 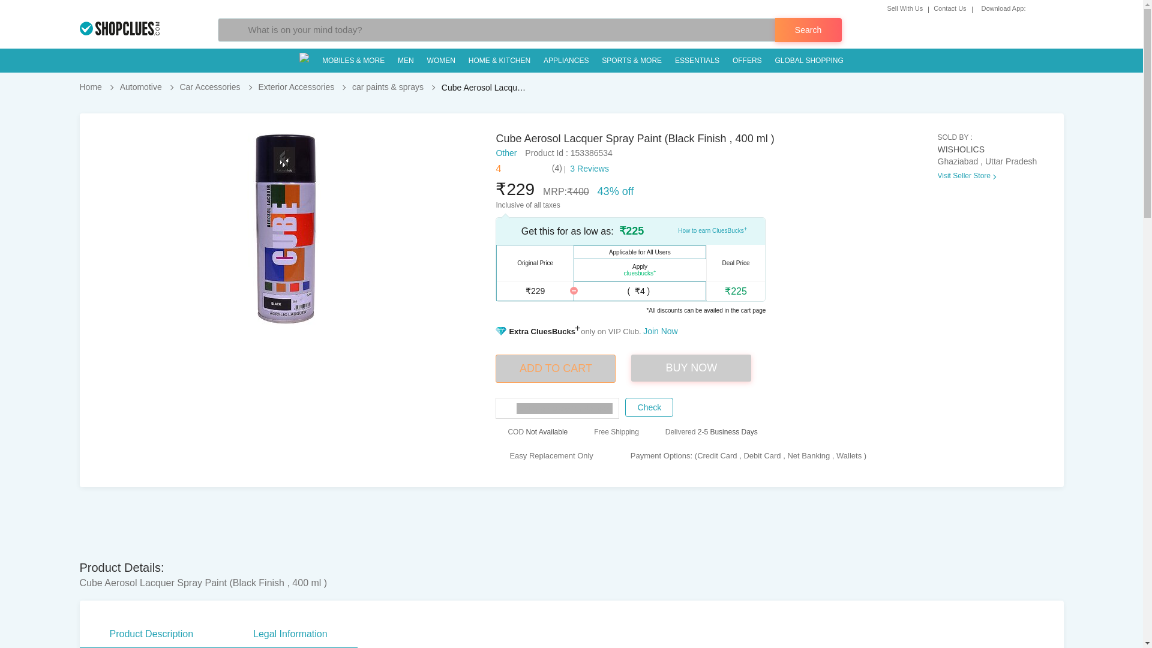 I want to click on Sell With Us, so click(x=907, y=8).